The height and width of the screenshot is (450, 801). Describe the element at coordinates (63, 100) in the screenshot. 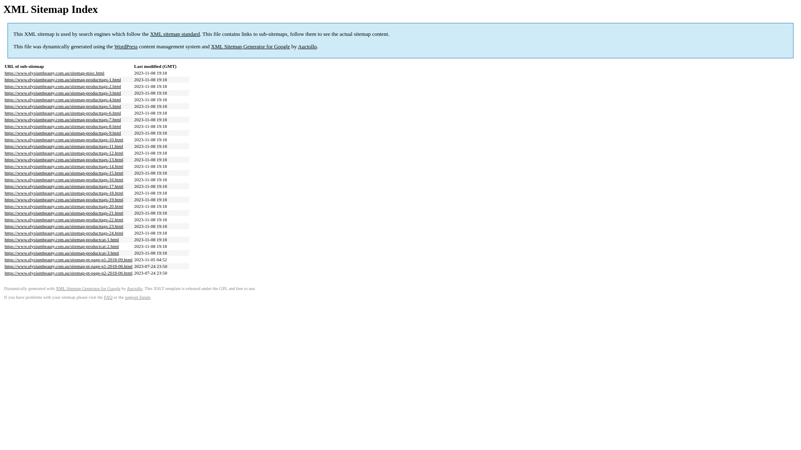

I see `https://www.elysiumbeauty.com.au/sitemap-producttags-4.html` at that location.